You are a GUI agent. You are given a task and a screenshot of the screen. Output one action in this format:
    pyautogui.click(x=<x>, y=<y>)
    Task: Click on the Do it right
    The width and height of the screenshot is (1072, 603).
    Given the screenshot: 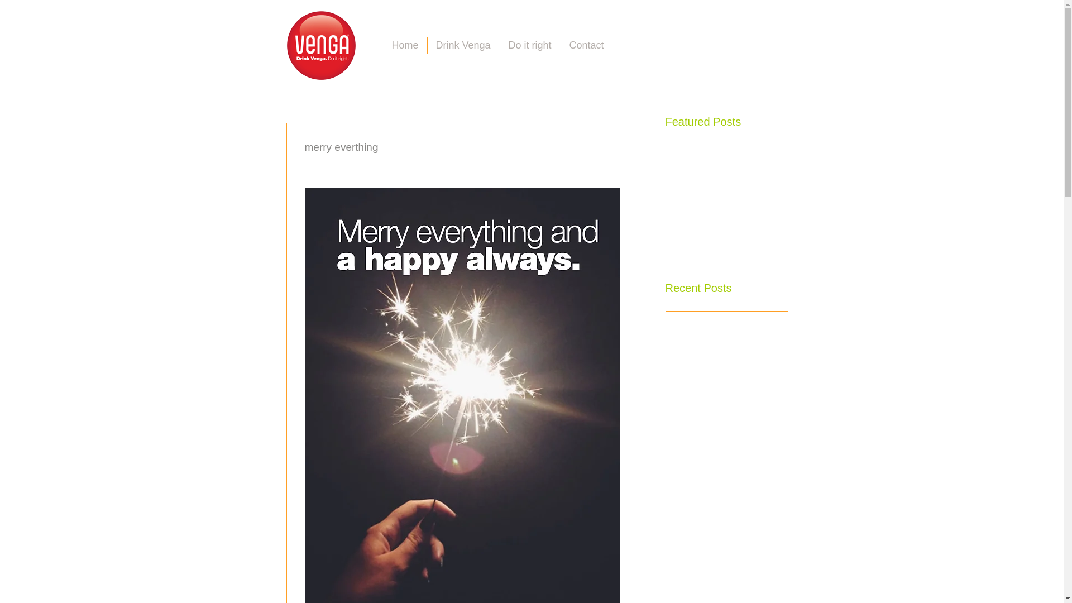 What is the action you would take?
    pyautogui.click(x=530, y=45)
    